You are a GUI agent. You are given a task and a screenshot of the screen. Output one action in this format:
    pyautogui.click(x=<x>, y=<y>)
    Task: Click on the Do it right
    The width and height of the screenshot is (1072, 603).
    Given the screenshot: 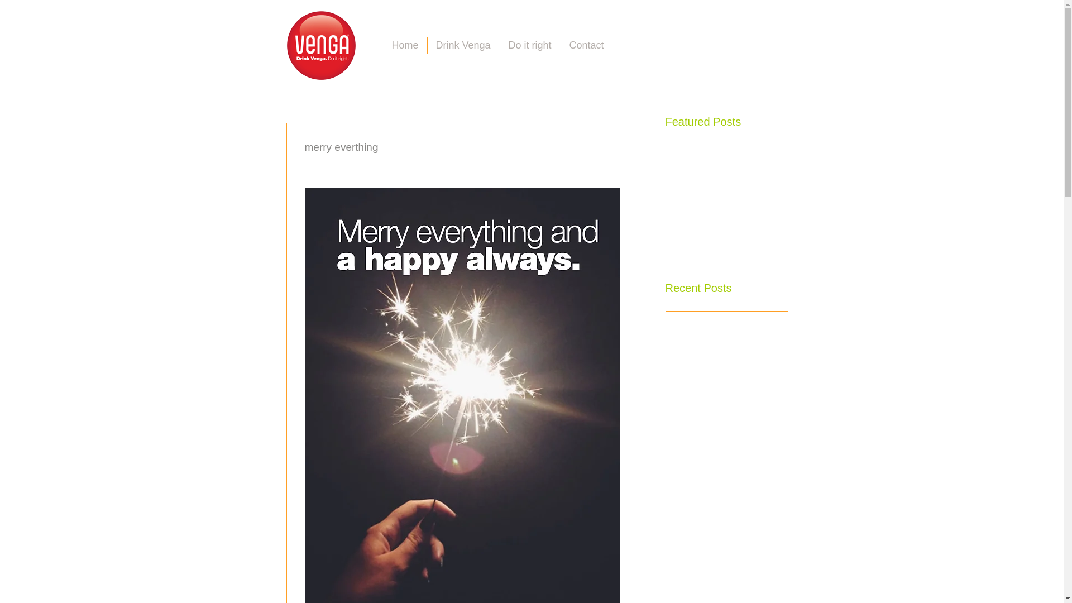 What is the action you would take?
    pyautogui.click(x=530, y=45)
    